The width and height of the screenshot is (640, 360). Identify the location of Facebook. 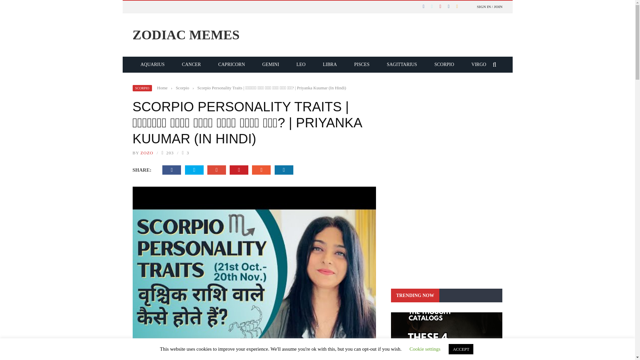
(172, 170).